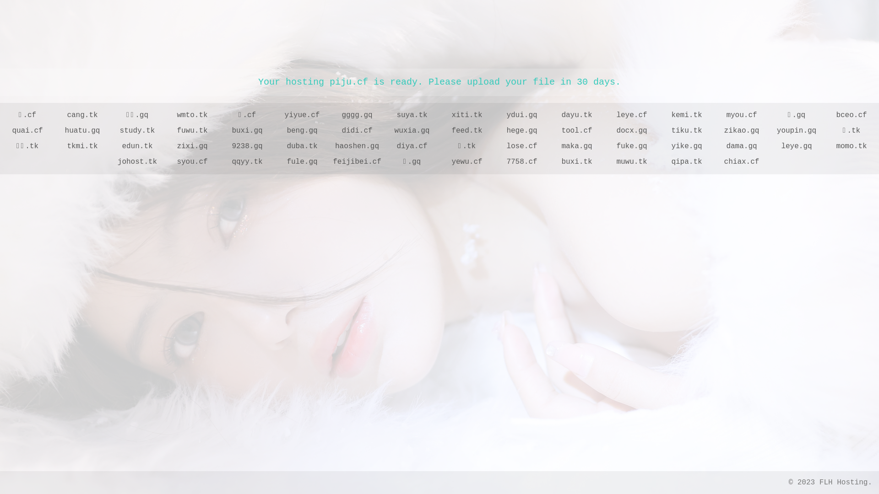  What do you see at coordinates (302, 131) in the screenshot?
I see `beng.gq` at bounding box center [302, 131].